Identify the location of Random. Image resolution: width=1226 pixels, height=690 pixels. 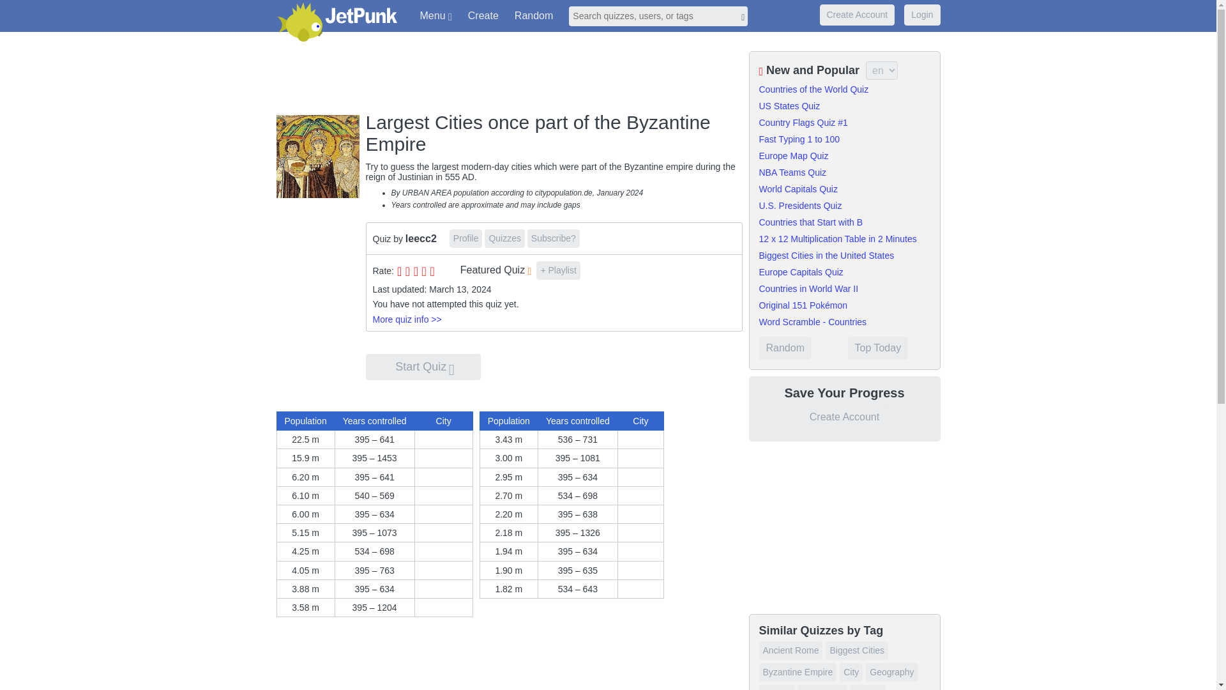
(534, 15).